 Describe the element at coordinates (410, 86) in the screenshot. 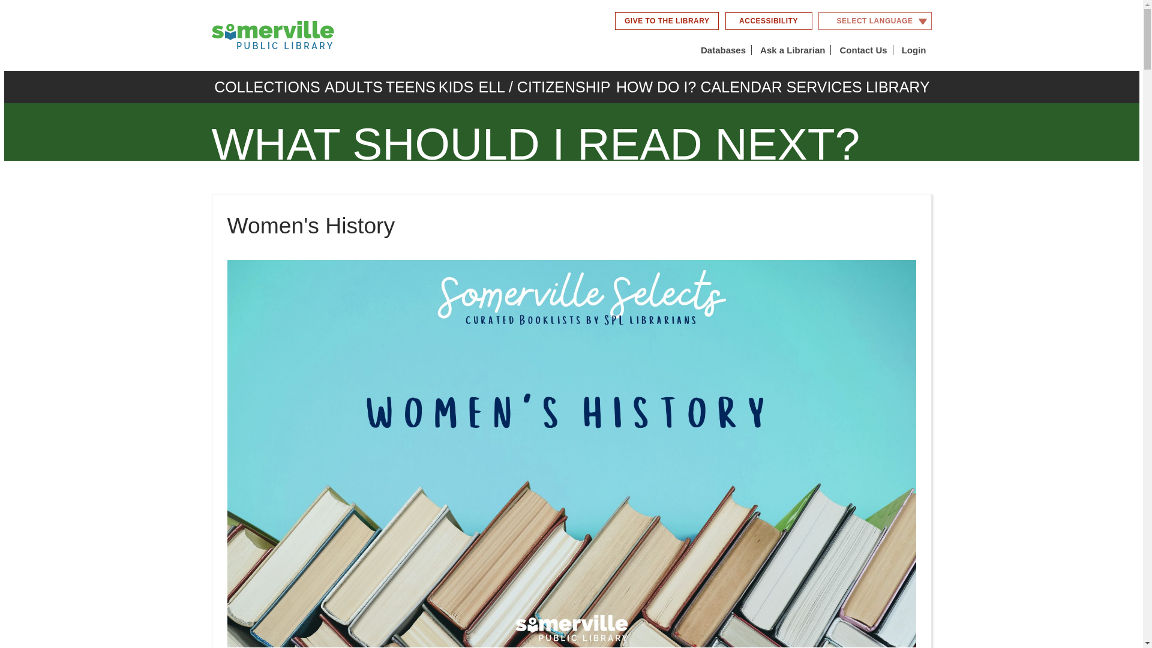

I see `TEENS` at that location.